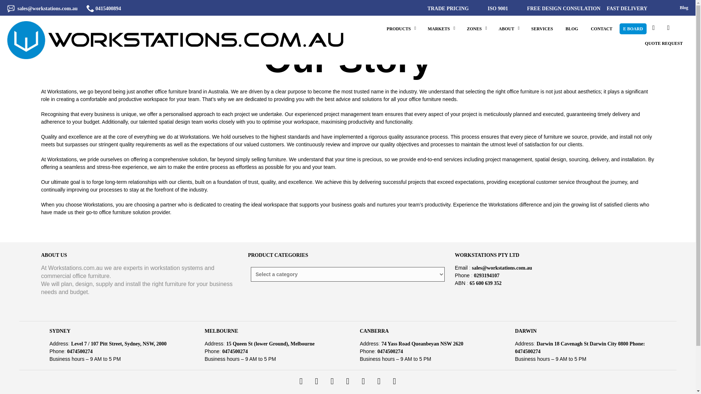 This screenshot has width=701, height=394. Describe the element at coordinates (399, 28) in the screenshot. I see `PRODUCTS` at that location.